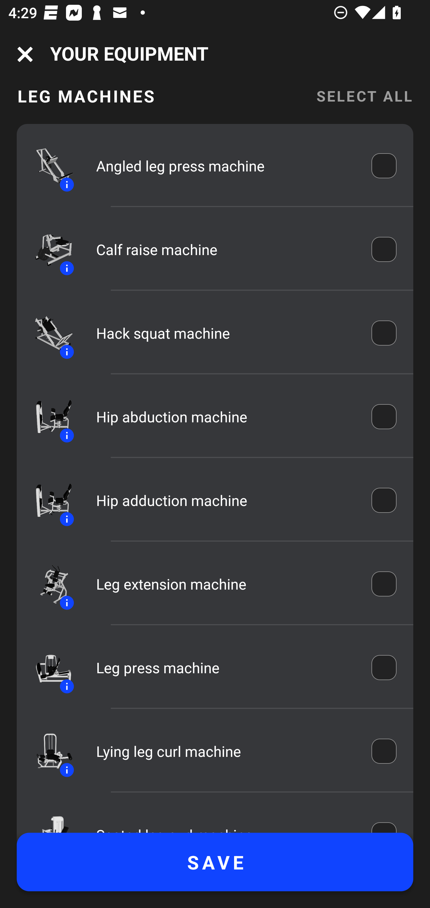 The height and width of the screenshot is (908, 430). Describe the element at coordinates (48, 584) in the screenshot. I see `Equipment icon Information icon` at that location.